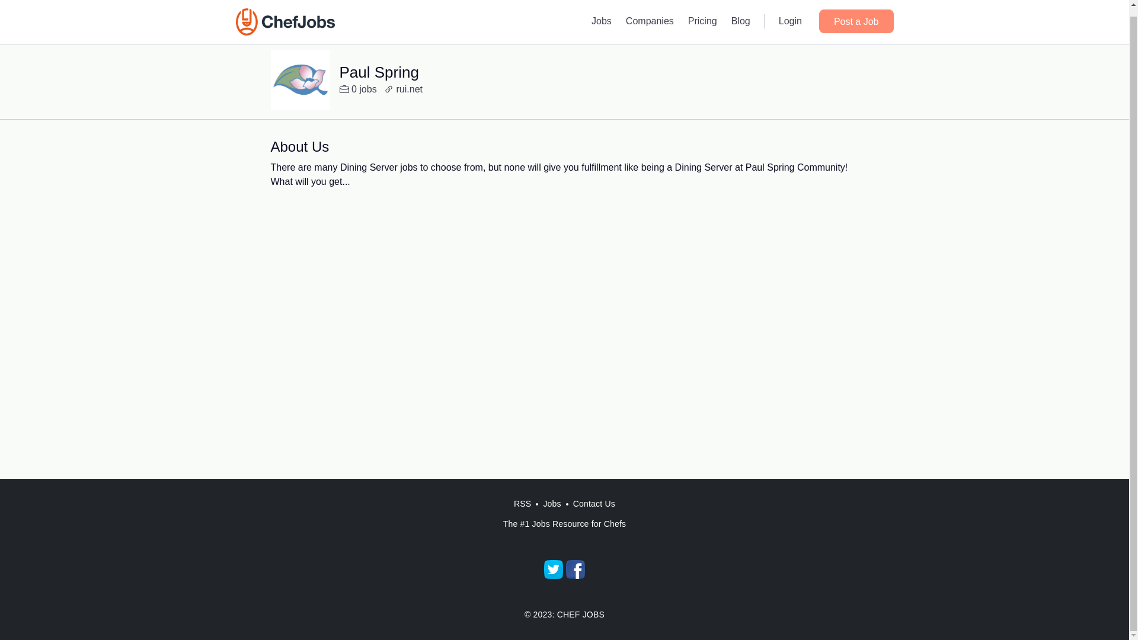 This screenshot has width=1138, height=640. What do you see at coordinates (522, 504) in the screenshot?
I see `RSS` at bounding box center [522, 504].